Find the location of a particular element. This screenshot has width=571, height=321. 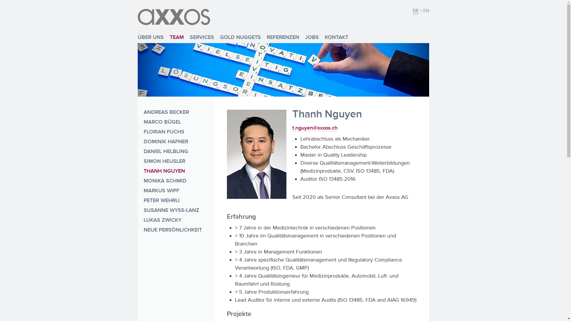

ANDREAS BECKER is located at coordinates (176, 113).